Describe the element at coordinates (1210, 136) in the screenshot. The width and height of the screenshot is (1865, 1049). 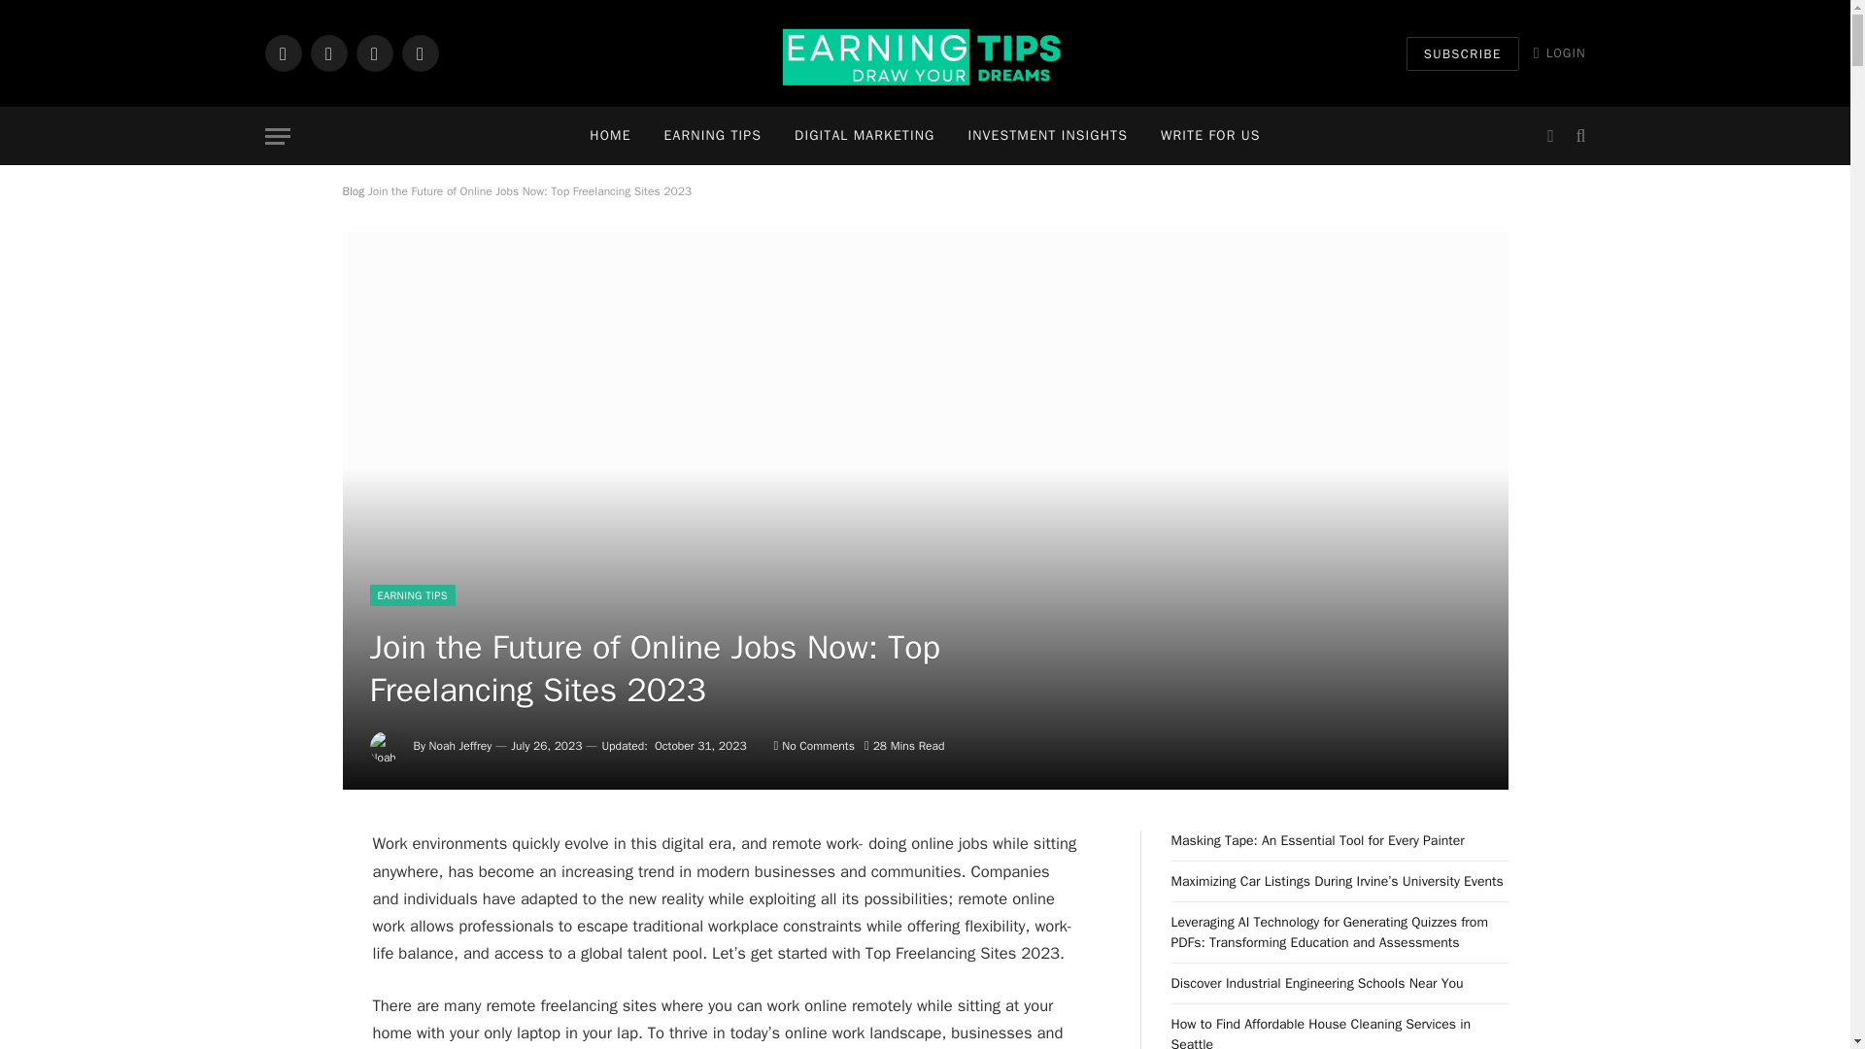
I see `WRITE FOR US` at that location.